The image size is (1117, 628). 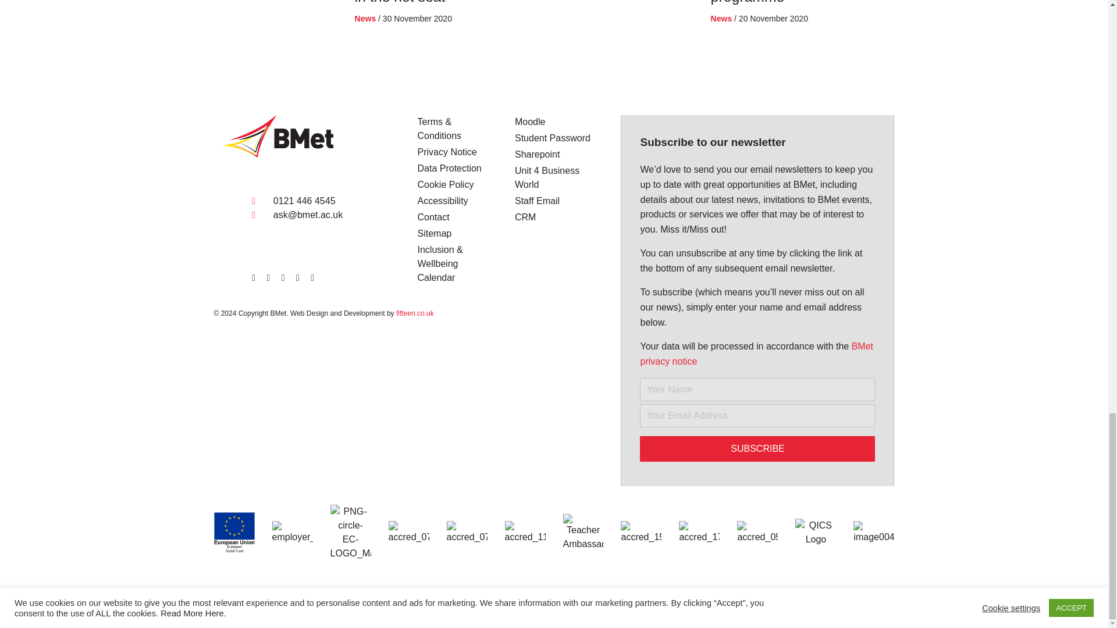 What do you see at coordinates (69, 604) in the screenshot?
I see `website design and development by Fifteen` at bounding box center [69, 604].